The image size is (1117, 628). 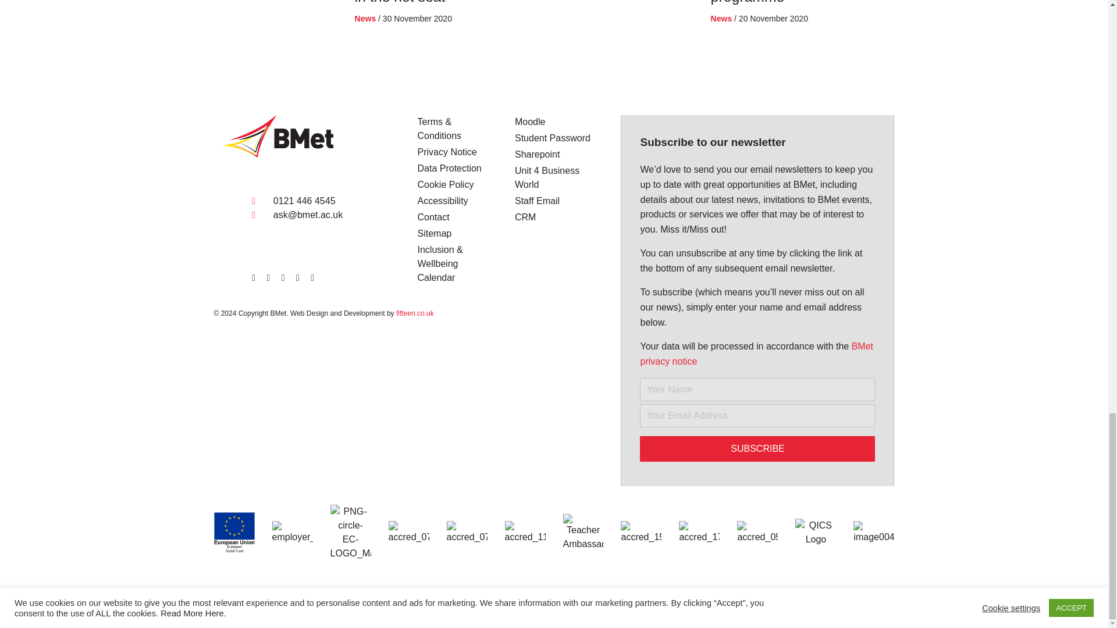 What do you see at coordinates (69, 604) in the screenshot?
I see `website design and development by Fifteen` at bounding box center [69, 604].